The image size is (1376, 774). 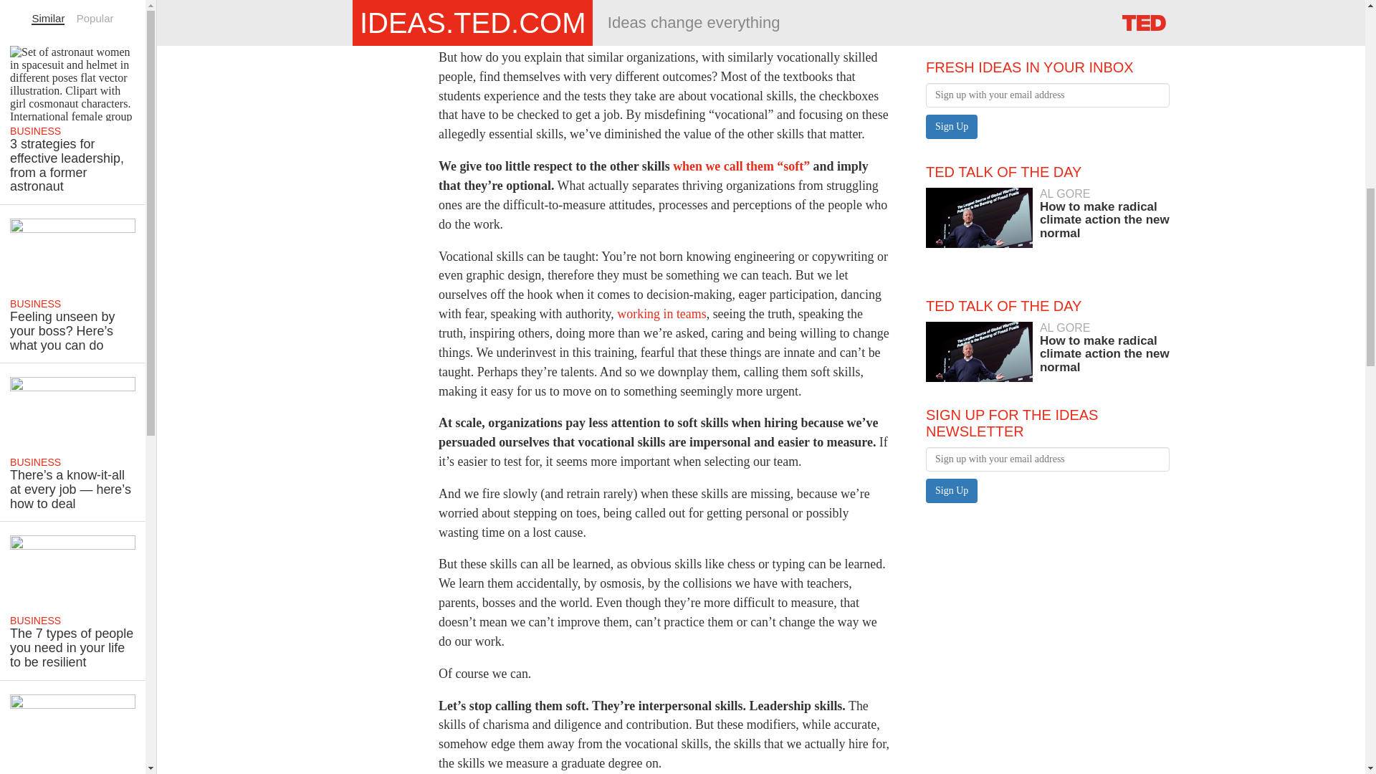 What do you see at coordinates (1048, 348) in the screenshot?
I see `Sign Up` at bounding box center [1048, 348].